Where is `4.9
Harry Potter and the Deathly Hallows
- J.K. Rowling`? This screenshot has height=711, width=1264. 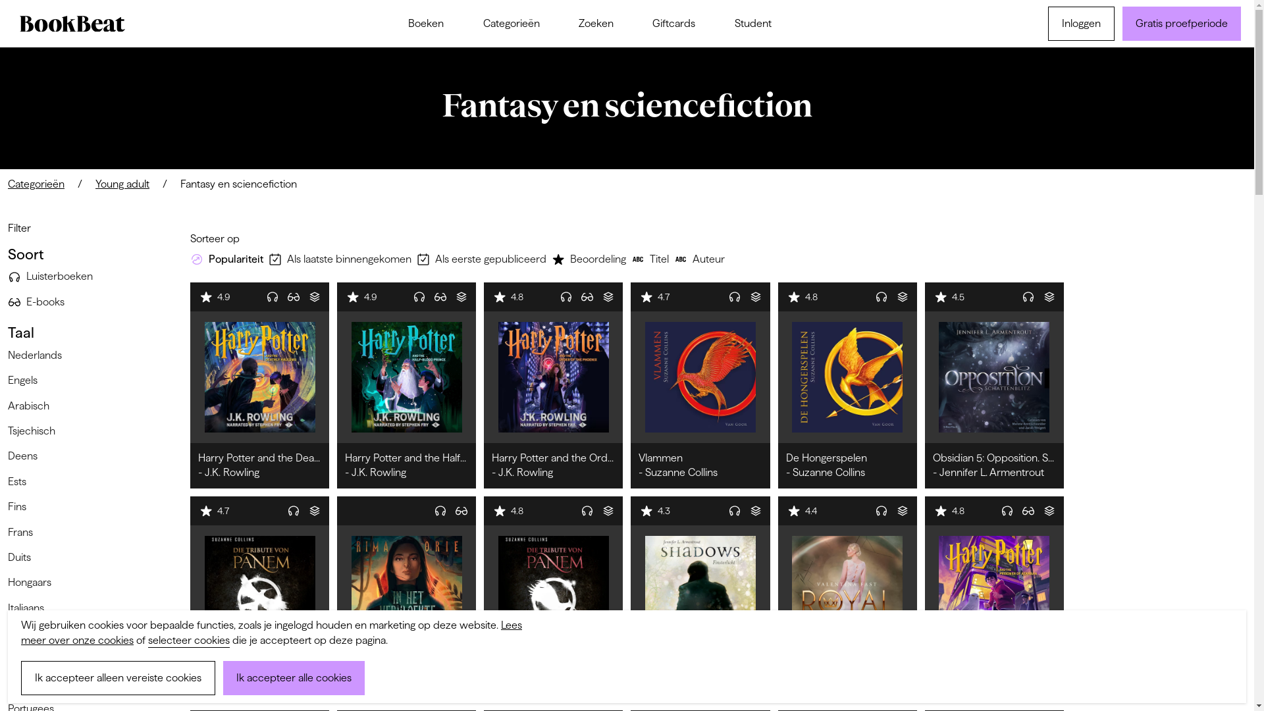 4.9
Harry Potter and the Deathly Hallows
- J.K. Rowling is located at coordinates (259, 386).